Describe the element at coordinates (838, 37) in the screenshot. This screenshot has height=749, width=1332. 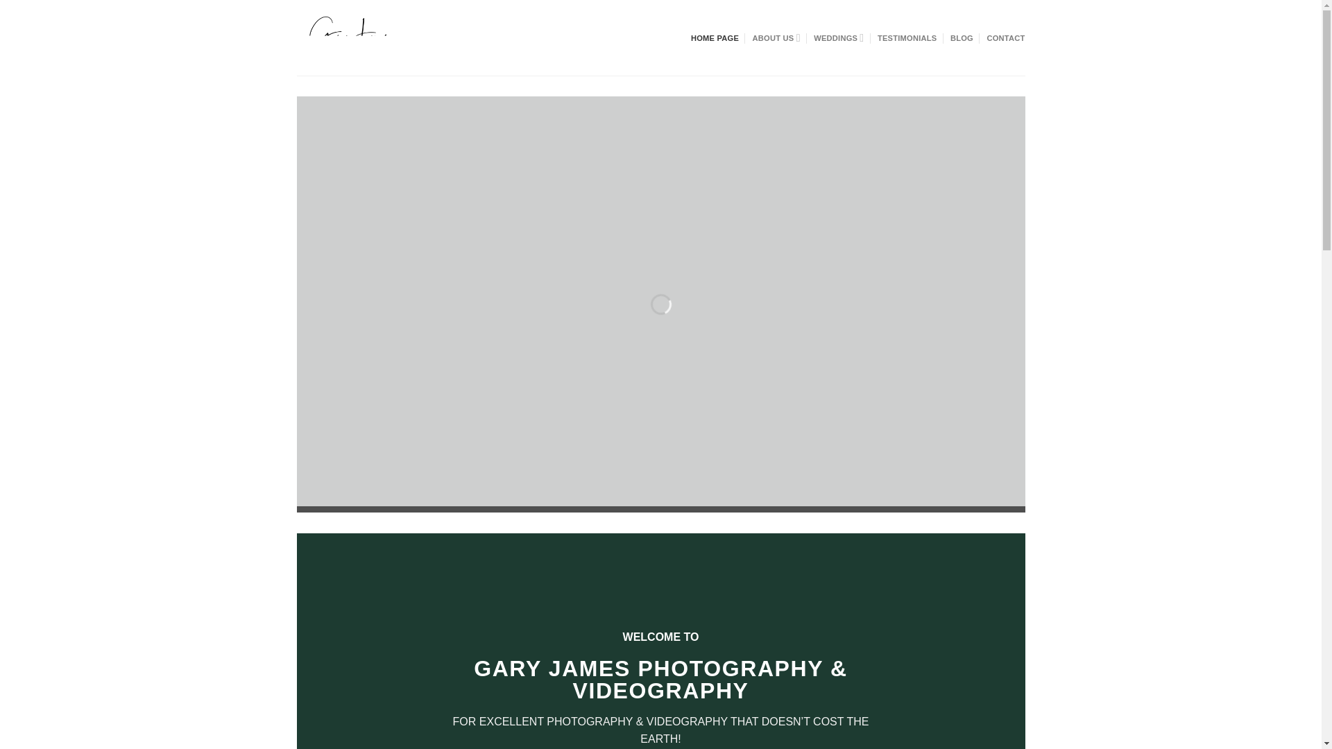
I see `WEDDINGS` at that location.